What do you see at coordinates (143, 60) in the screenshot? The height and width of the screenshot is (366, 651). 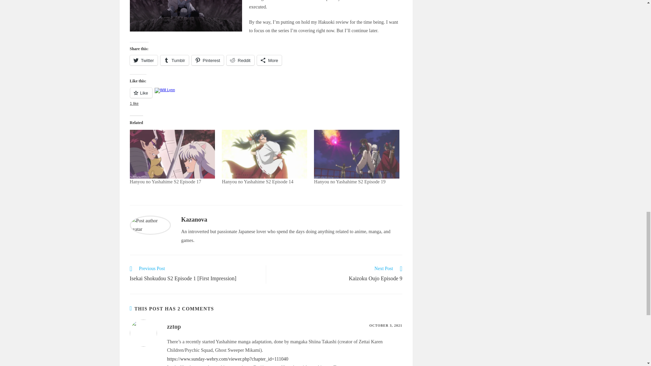 I see `Click to share on Twitter` at bounding box center [143, 60].